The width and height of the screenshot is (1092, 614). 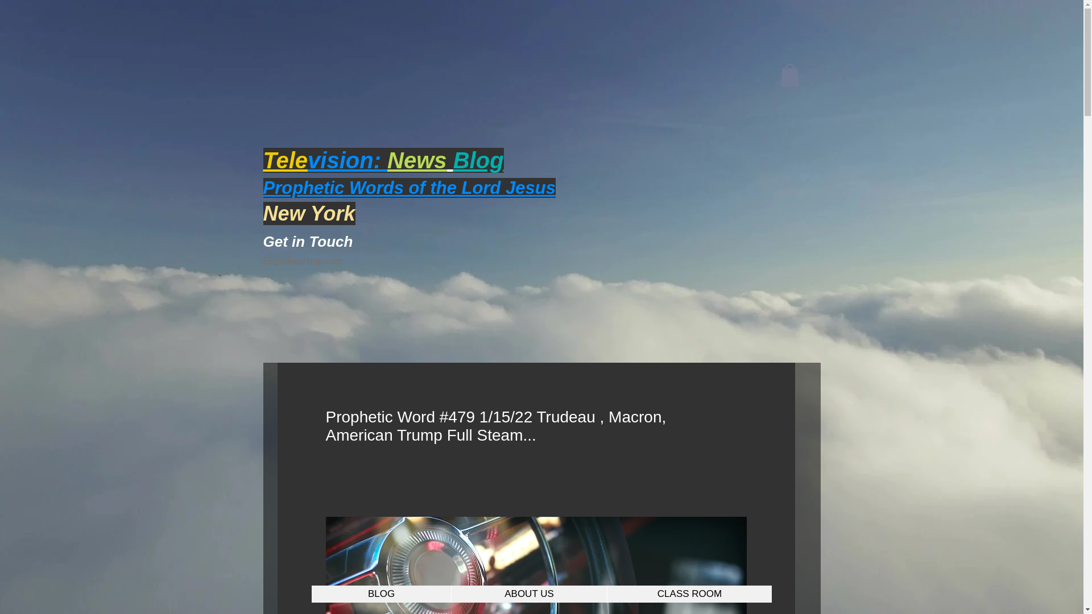 What do you see at coordinates (381, 594) in the screenshot?
I see `BLOG` at bounding box center [381, 594].